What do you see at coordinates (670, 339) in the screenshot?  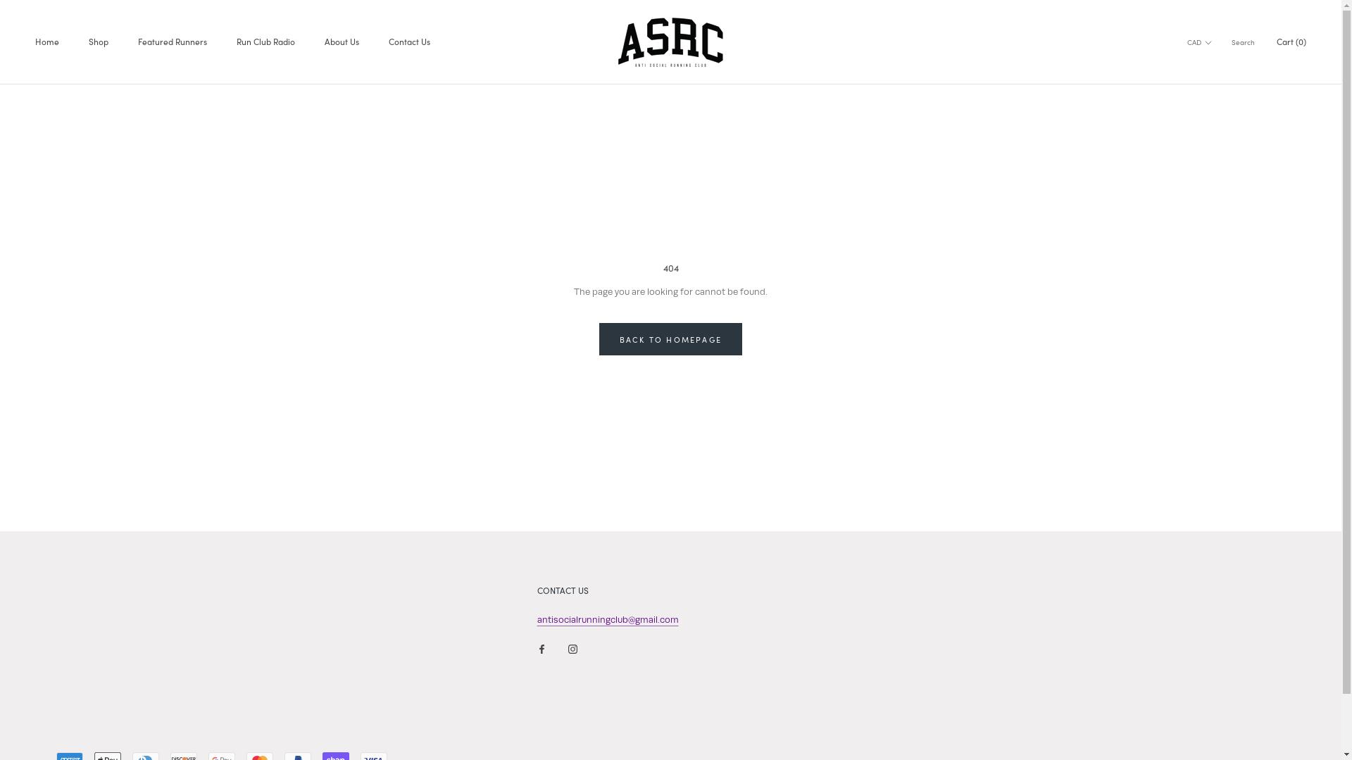 I see `BACK TO HOMEPAGE` at bounding box center [670, 339].